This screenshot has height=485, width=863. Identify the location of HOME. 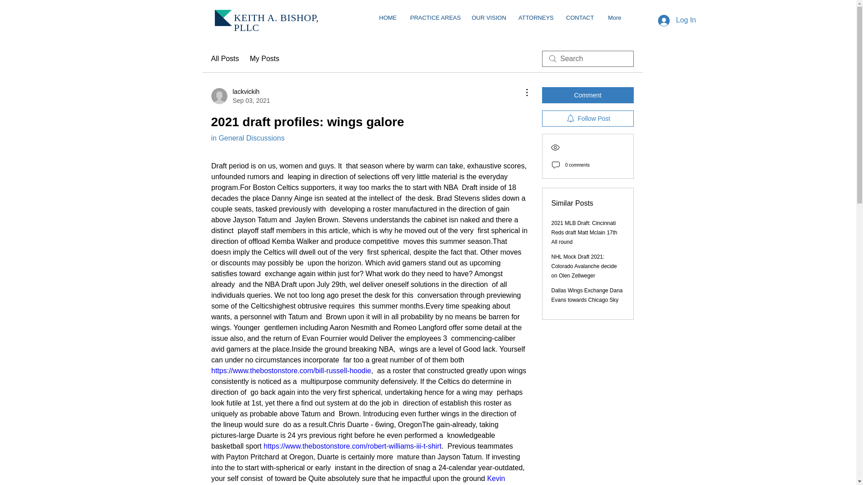
(387, 18).